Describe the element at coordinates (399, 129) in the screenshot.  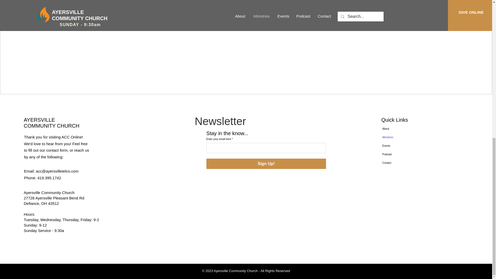
I see `About` at that location.